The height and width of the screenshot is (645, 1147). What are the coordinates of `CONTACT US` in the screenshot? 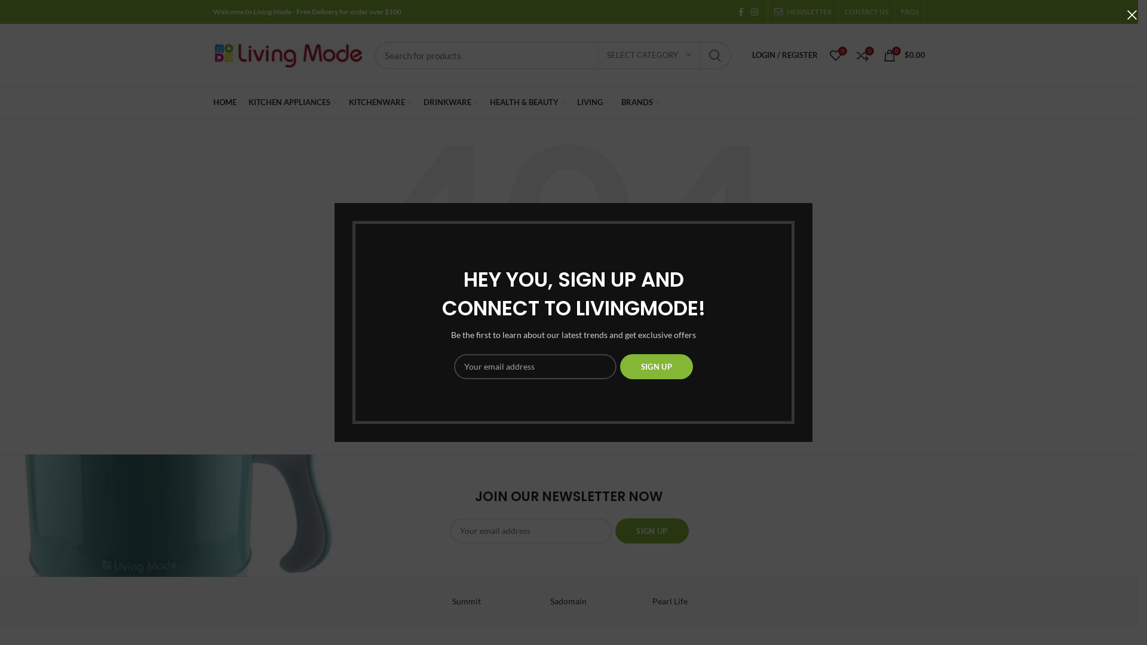 It's located at (866, 12).